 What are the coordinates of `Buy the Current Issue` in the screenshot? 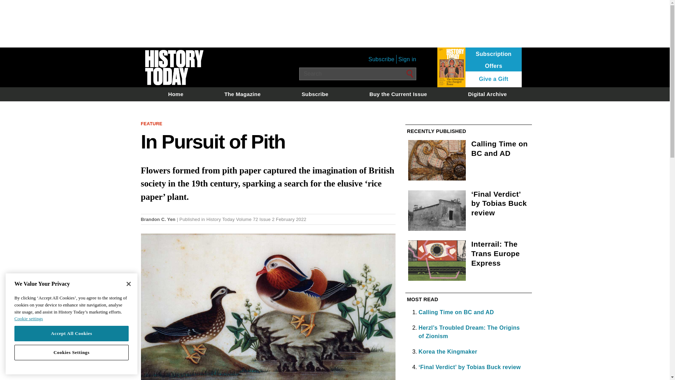 It's located at (398, 94).